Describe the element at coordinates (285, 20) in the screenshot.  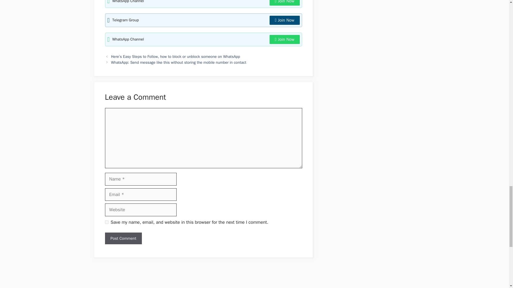
I see `Join Now` at that location.